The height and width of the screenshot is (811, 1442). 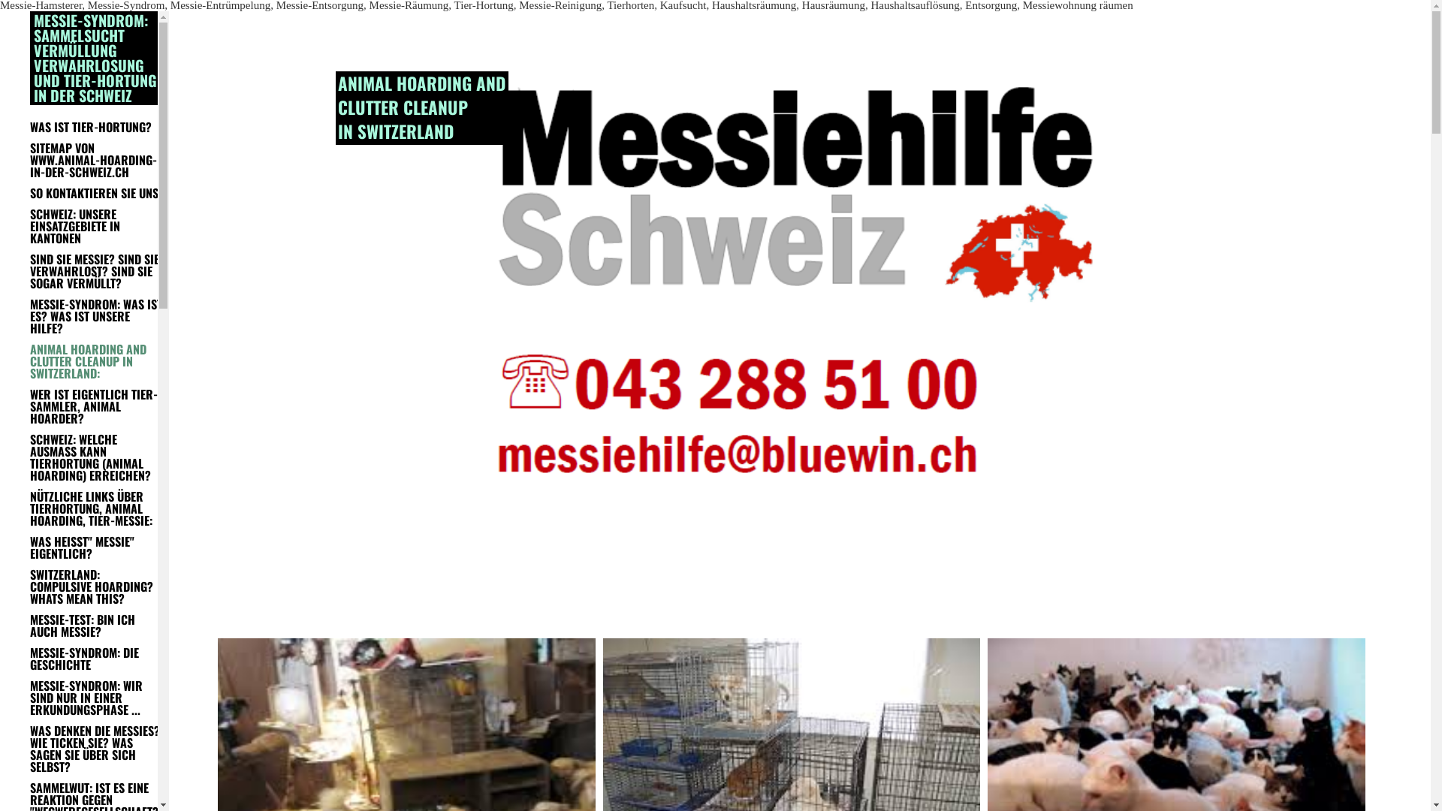 What do you see at coordinates (96, 160) in the screenshot?
I see `SITEMAP VON WWW.ANIMAL-HOARDING-IN-DER-SCHWEIZ.CH` at bounding box center [96, 160].